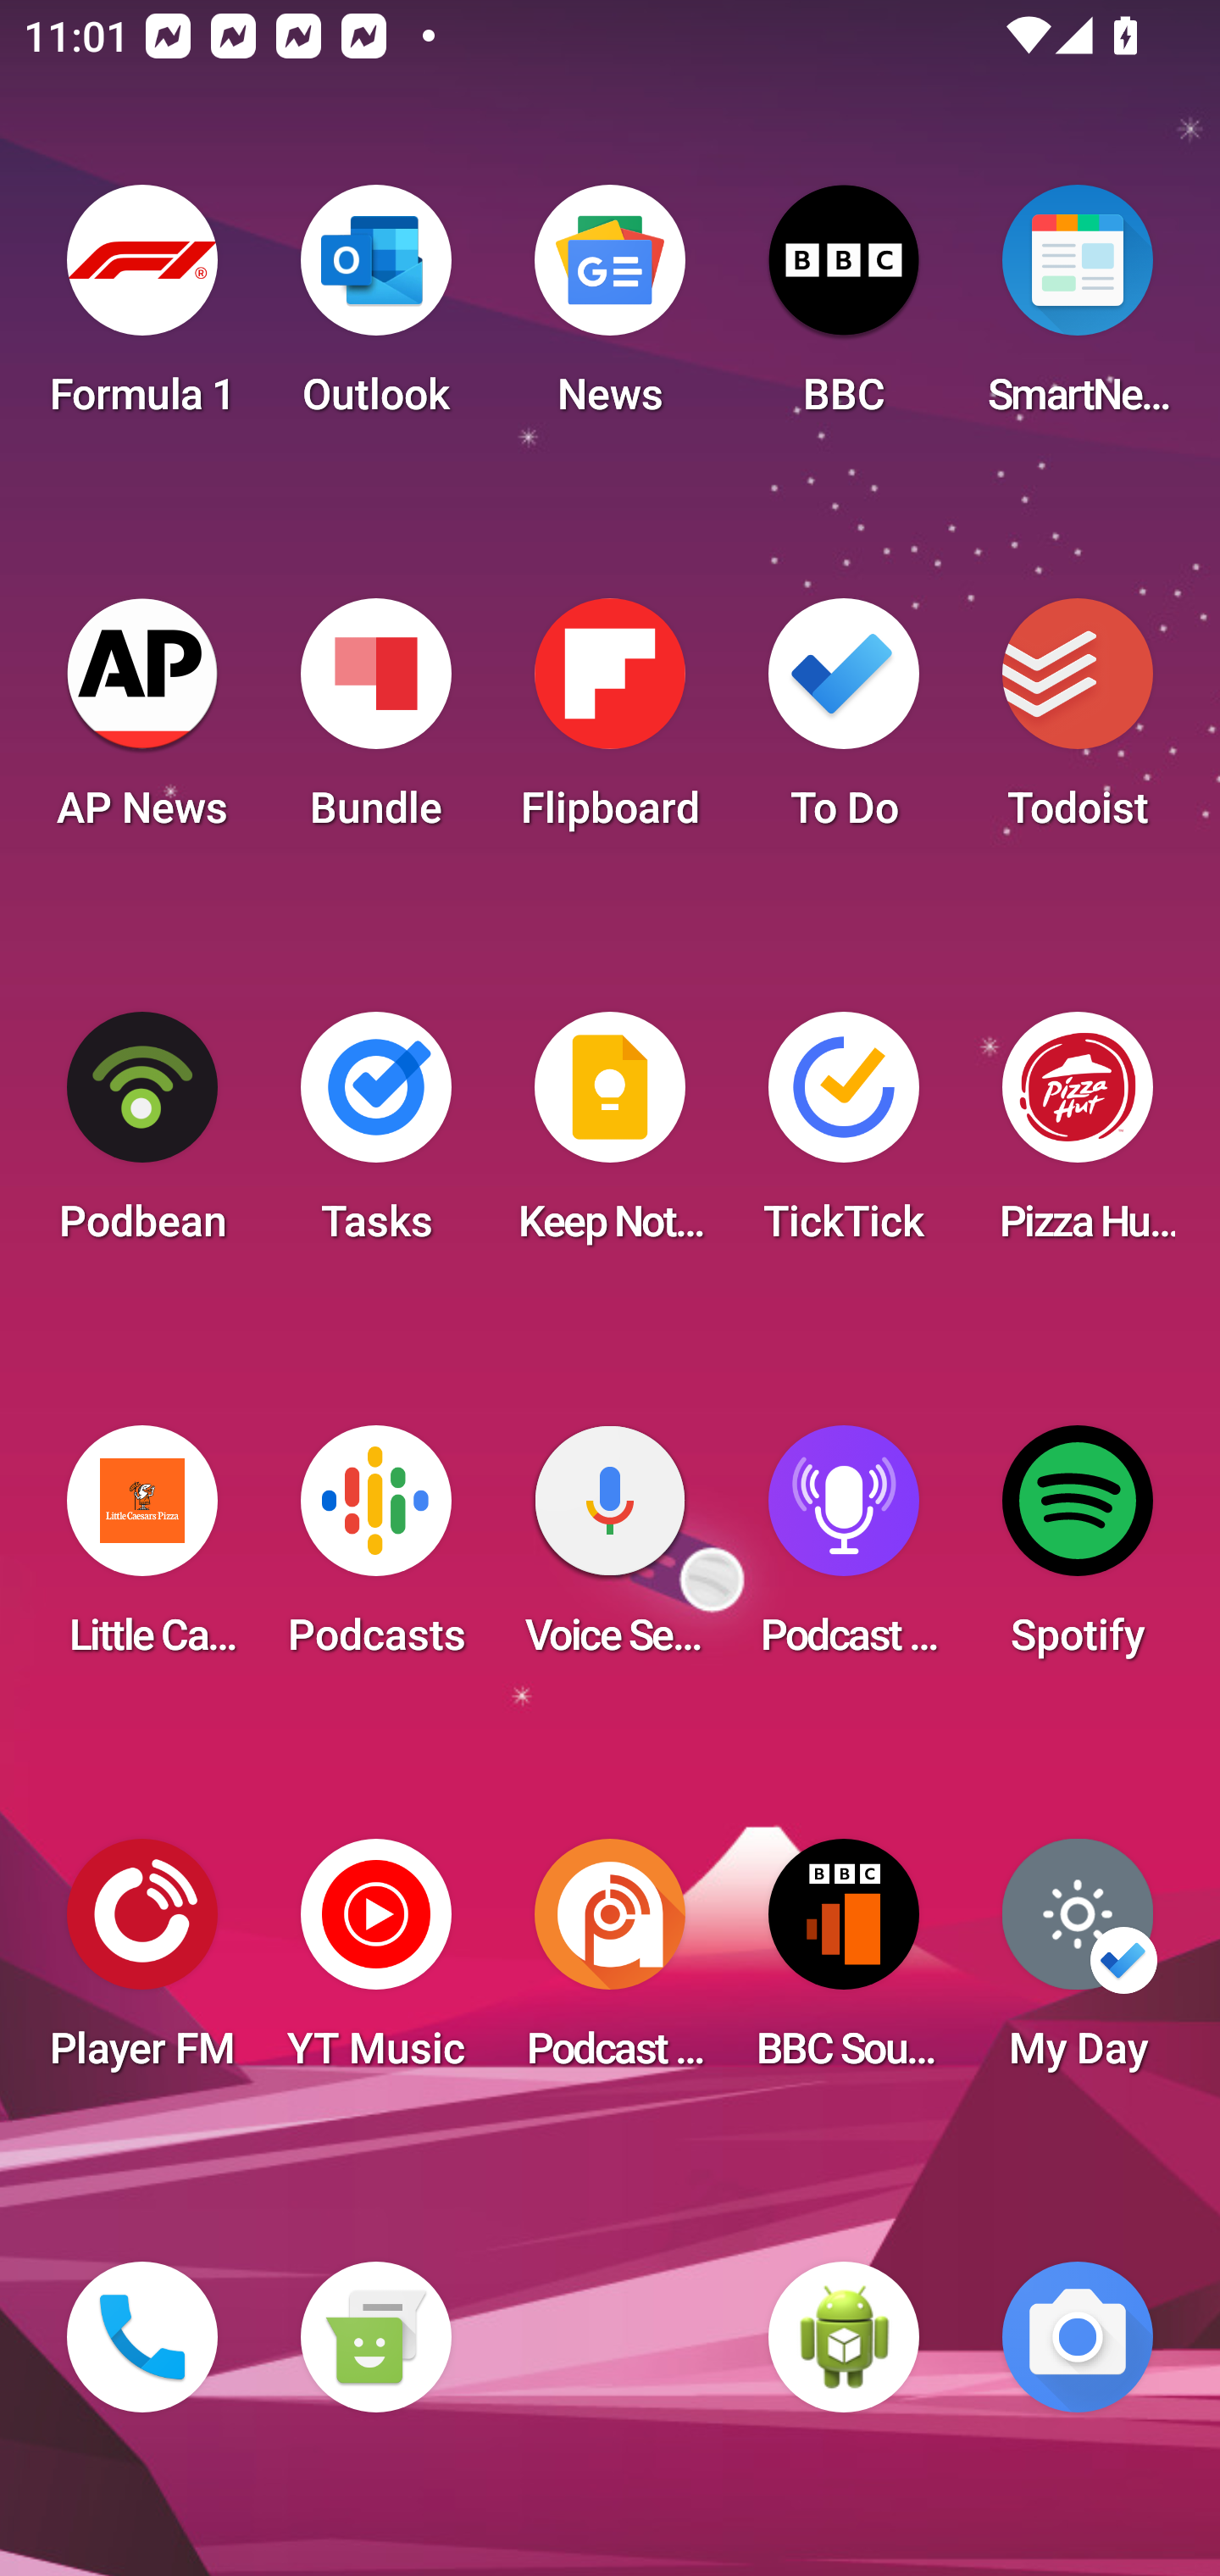 Image resolution: width=1220 pixels, height=2576 pixels. I want to click on Podcast Addict, so click(610, 1964).